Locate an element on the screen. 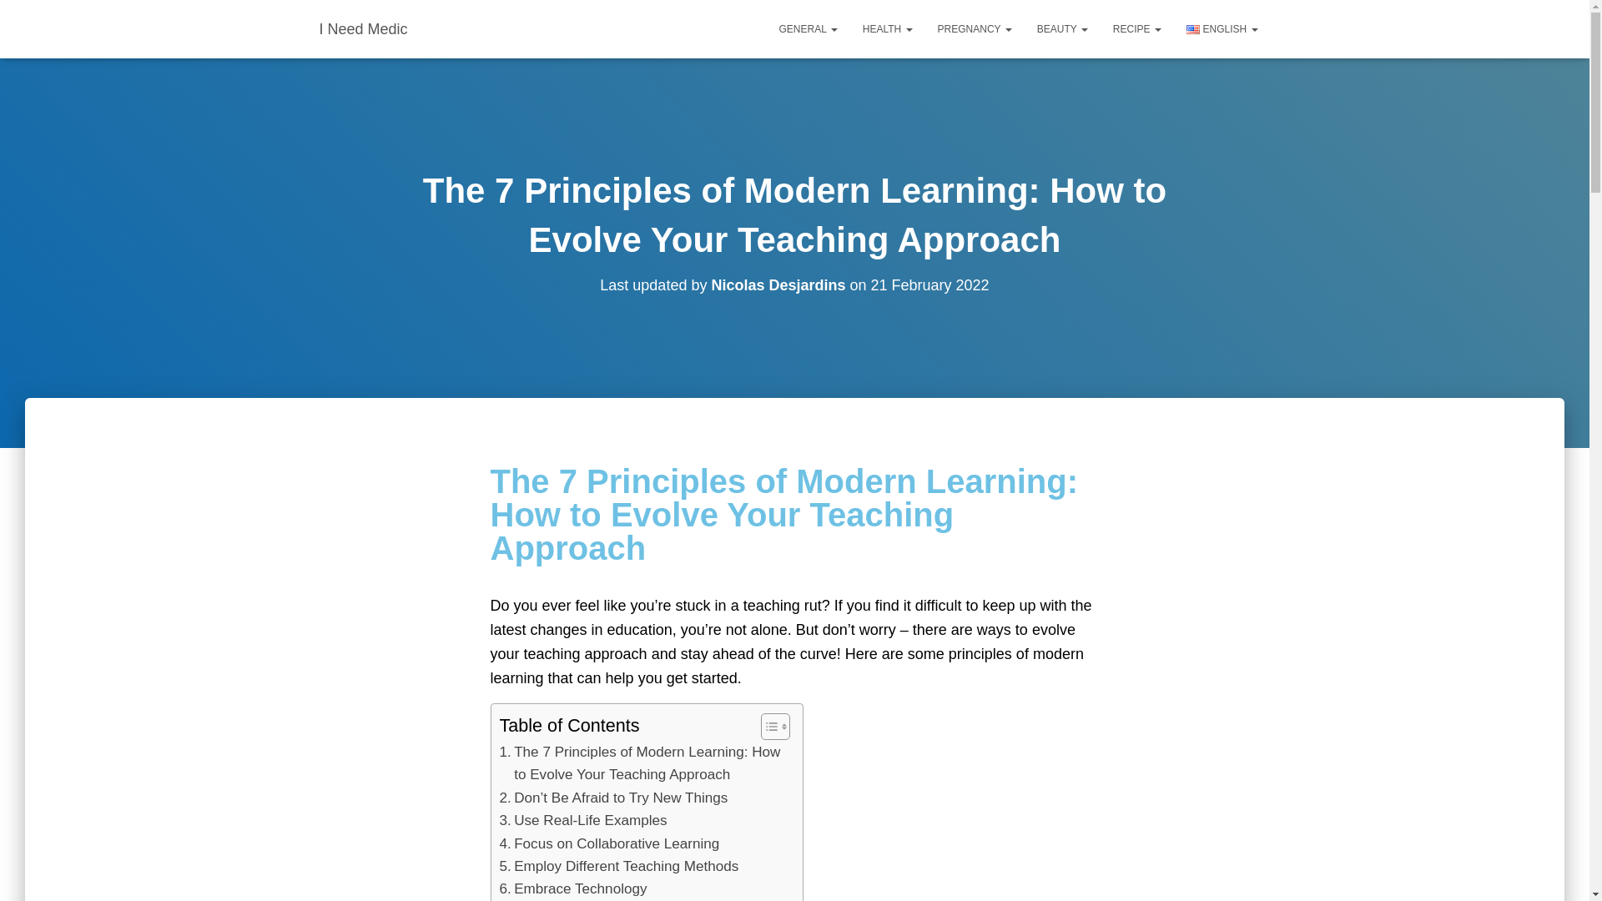  BEAUTY is located at coordinates (1063, 28).